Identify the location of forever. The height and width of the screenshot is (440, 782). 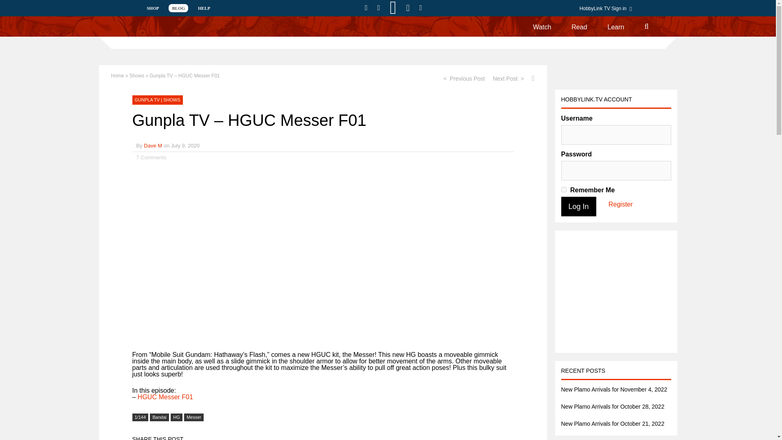
(564, 189).